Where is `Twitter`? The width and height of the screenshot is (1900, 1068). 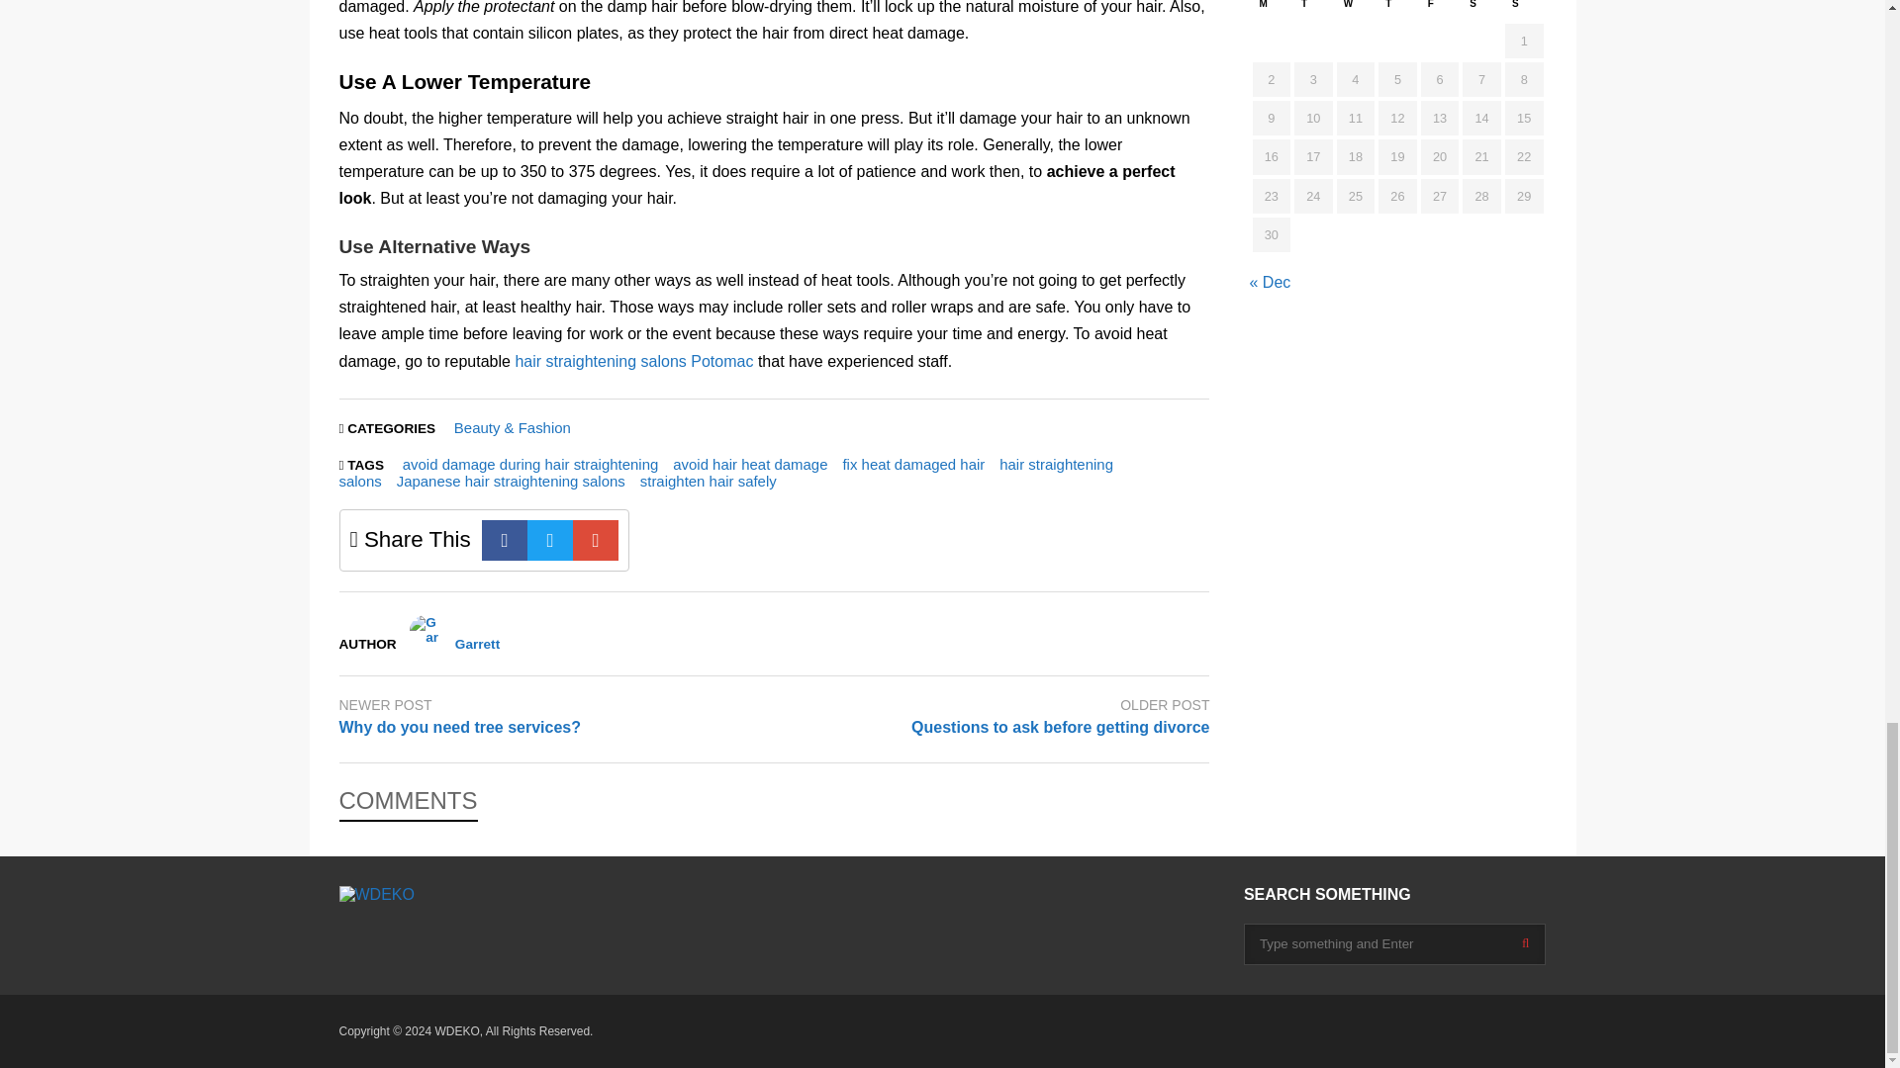
Twitter is located at coordinates (550, 540).